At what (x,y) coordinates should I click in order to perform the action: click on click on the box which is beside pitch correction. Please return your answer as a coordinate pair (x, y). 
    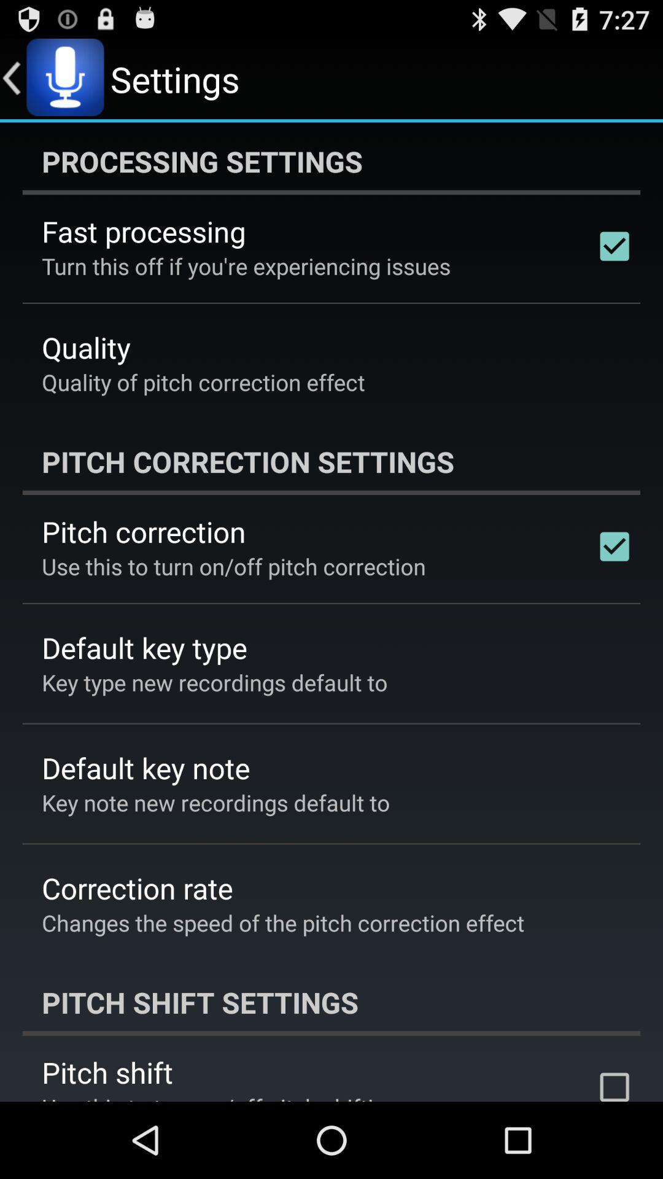
    Looking at the image, I should click on (615, 547).